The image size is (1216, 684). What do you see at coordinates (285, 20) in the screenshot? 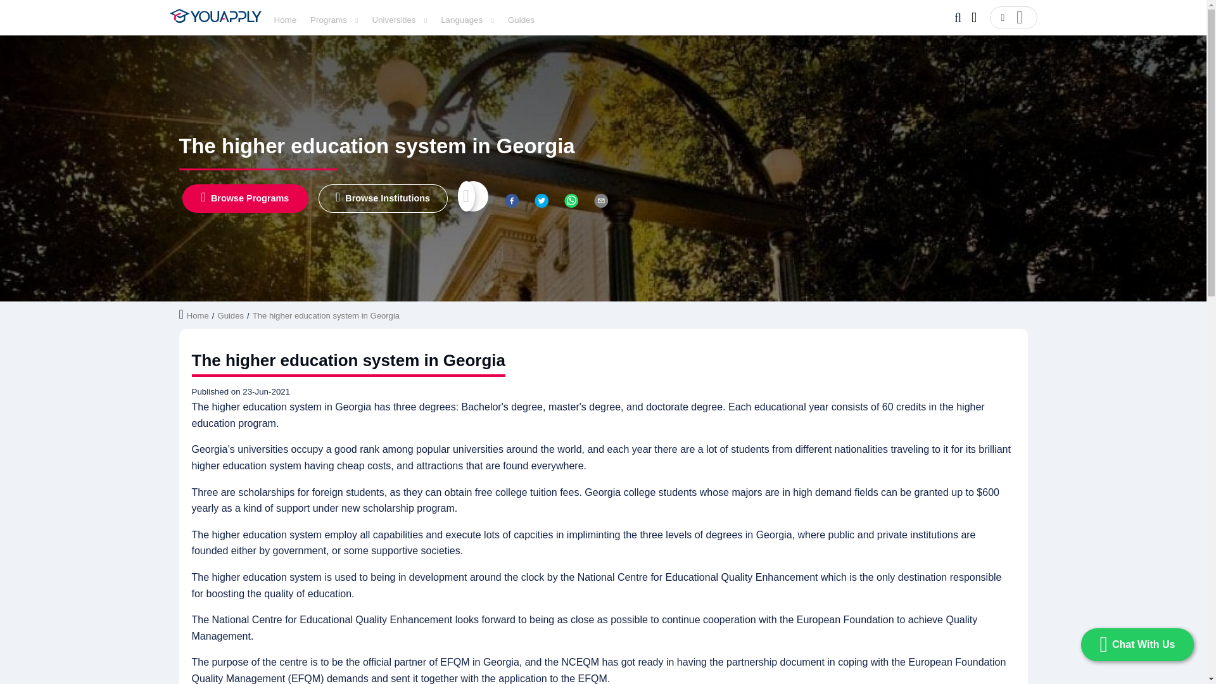
I see `Home` at bounding box center [285, 20].